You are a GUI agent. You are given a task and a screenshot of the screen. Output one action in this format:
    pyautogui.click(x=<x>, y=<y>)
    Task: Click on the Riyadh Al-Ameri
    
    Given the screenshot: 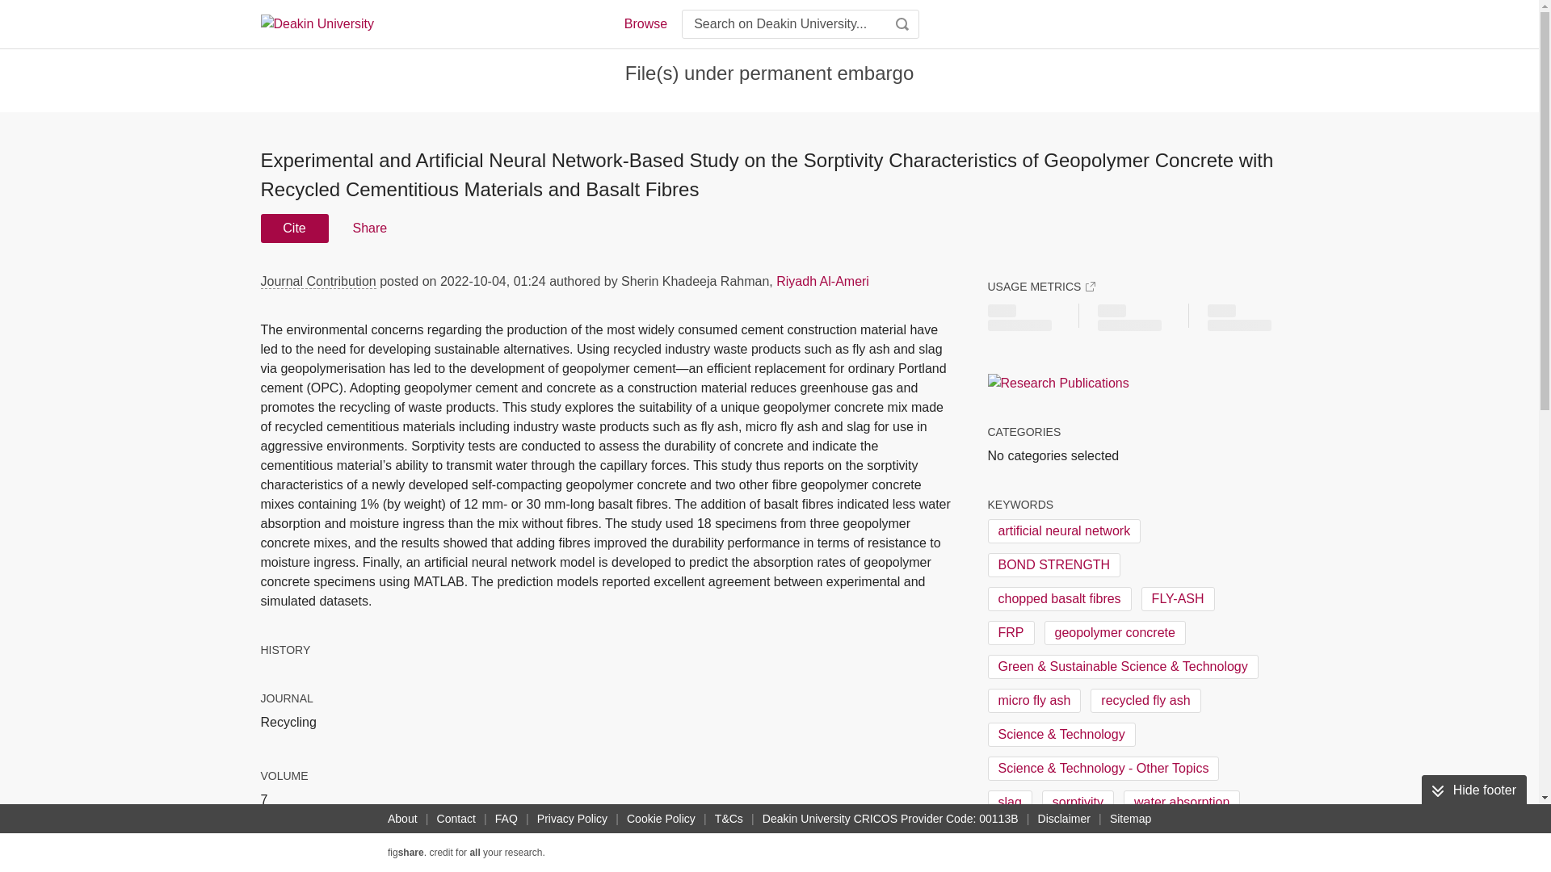 What is the action you would take?
    pyautogui.click(x=822, y=281)
    